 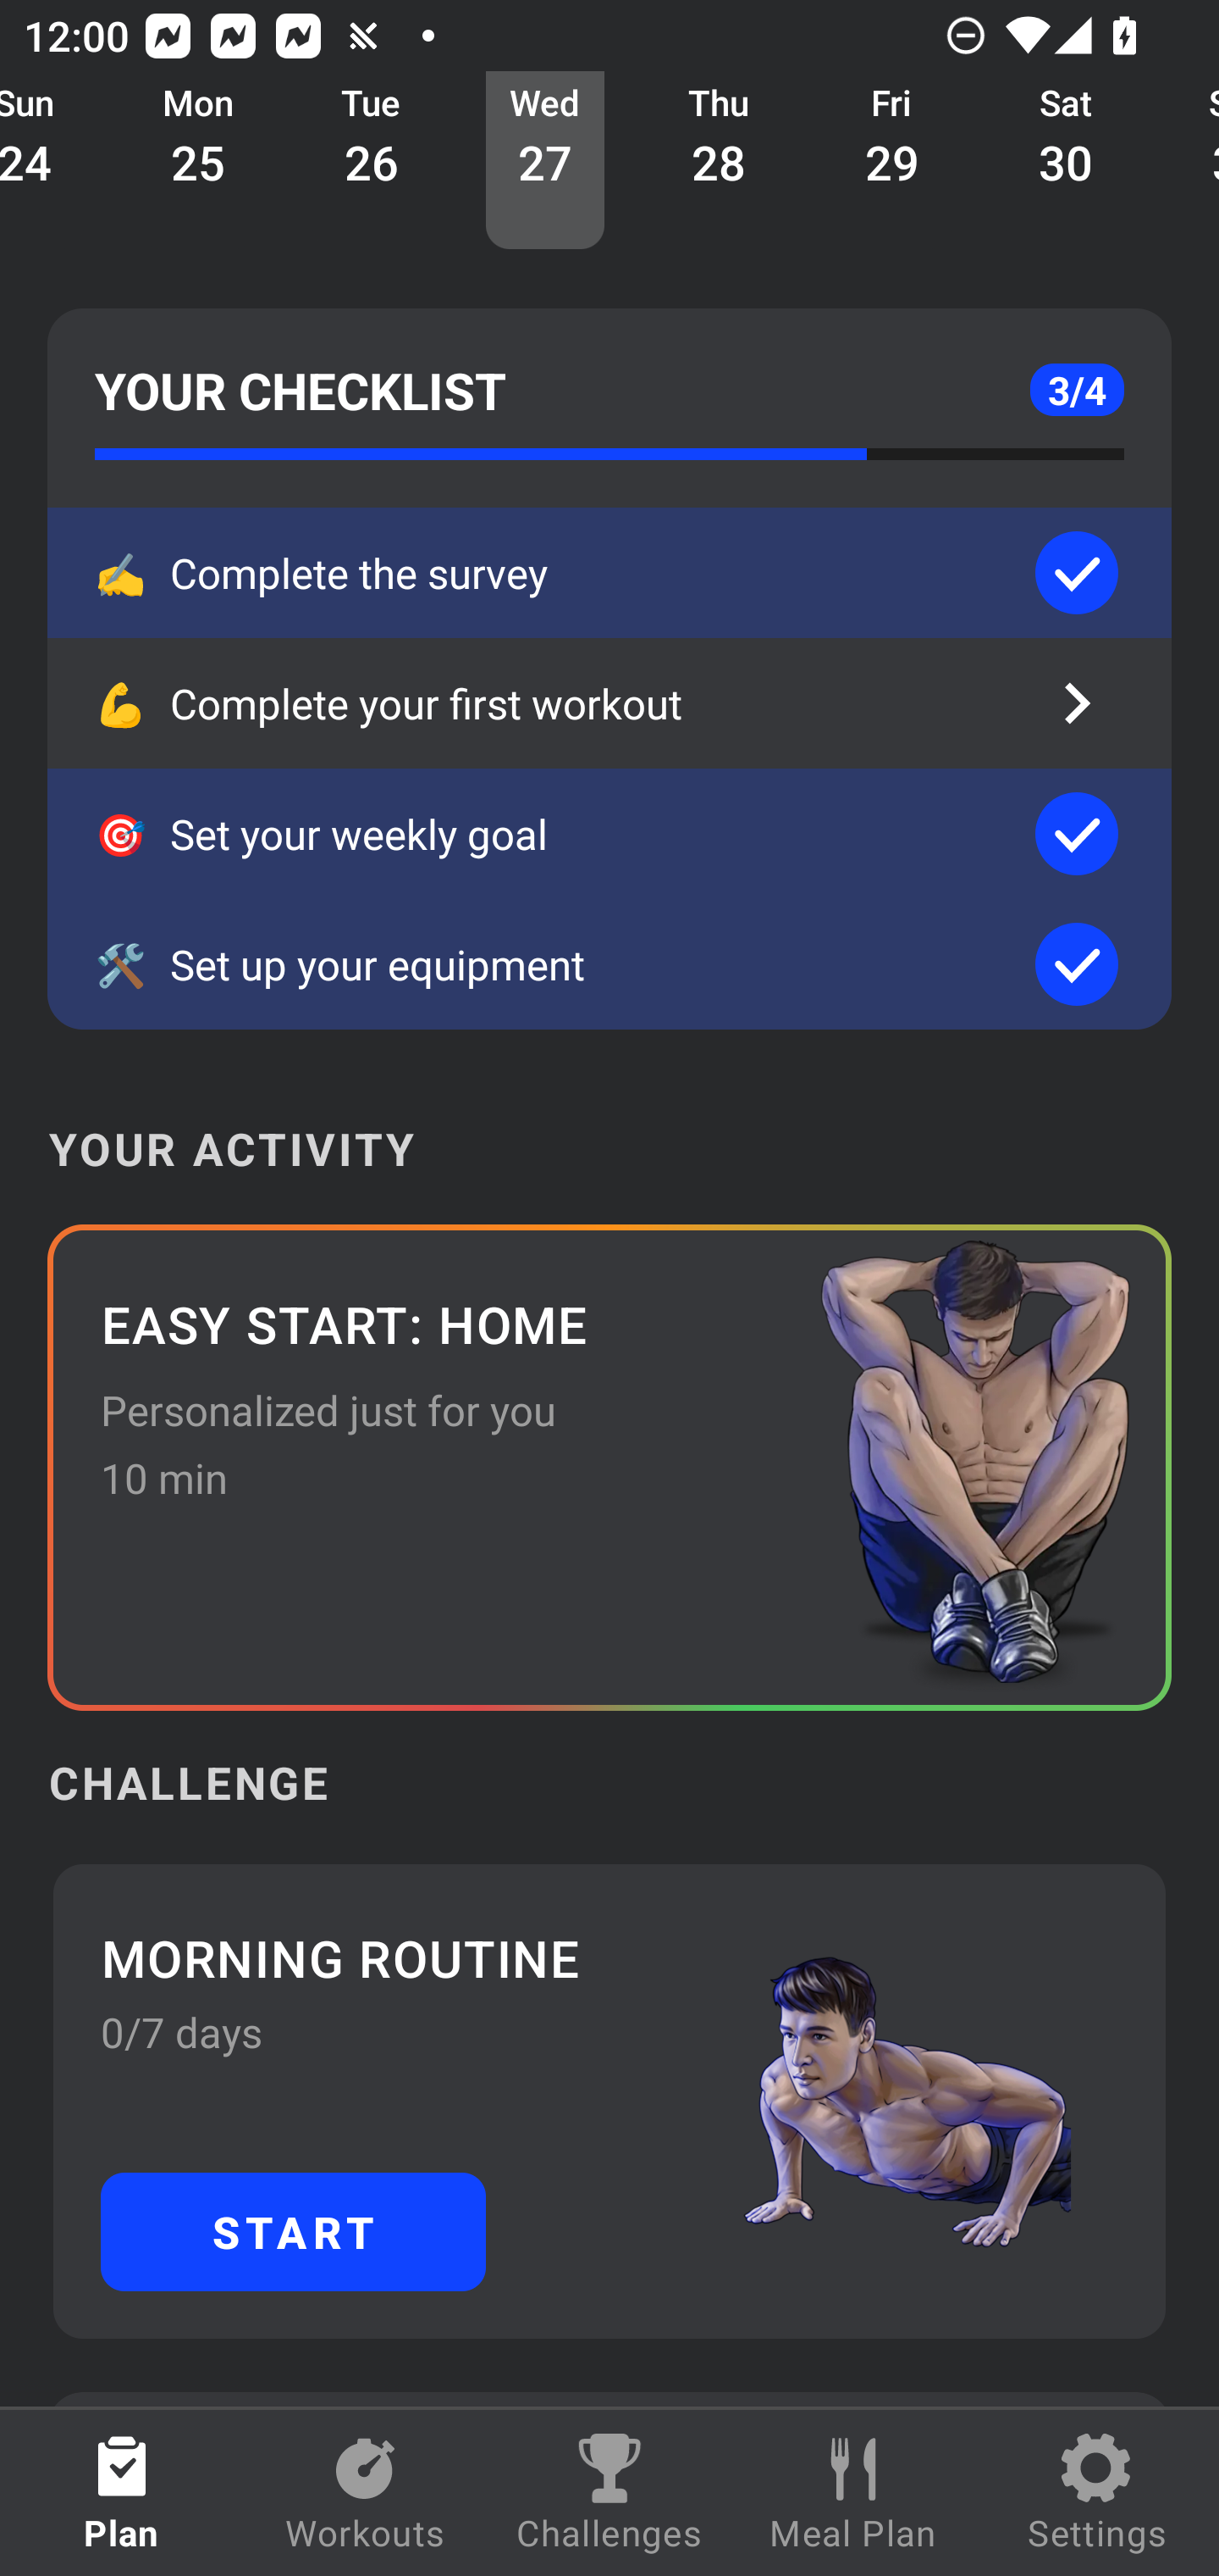 I want to click on  Meal Plan , so click(x=853, y=2493).